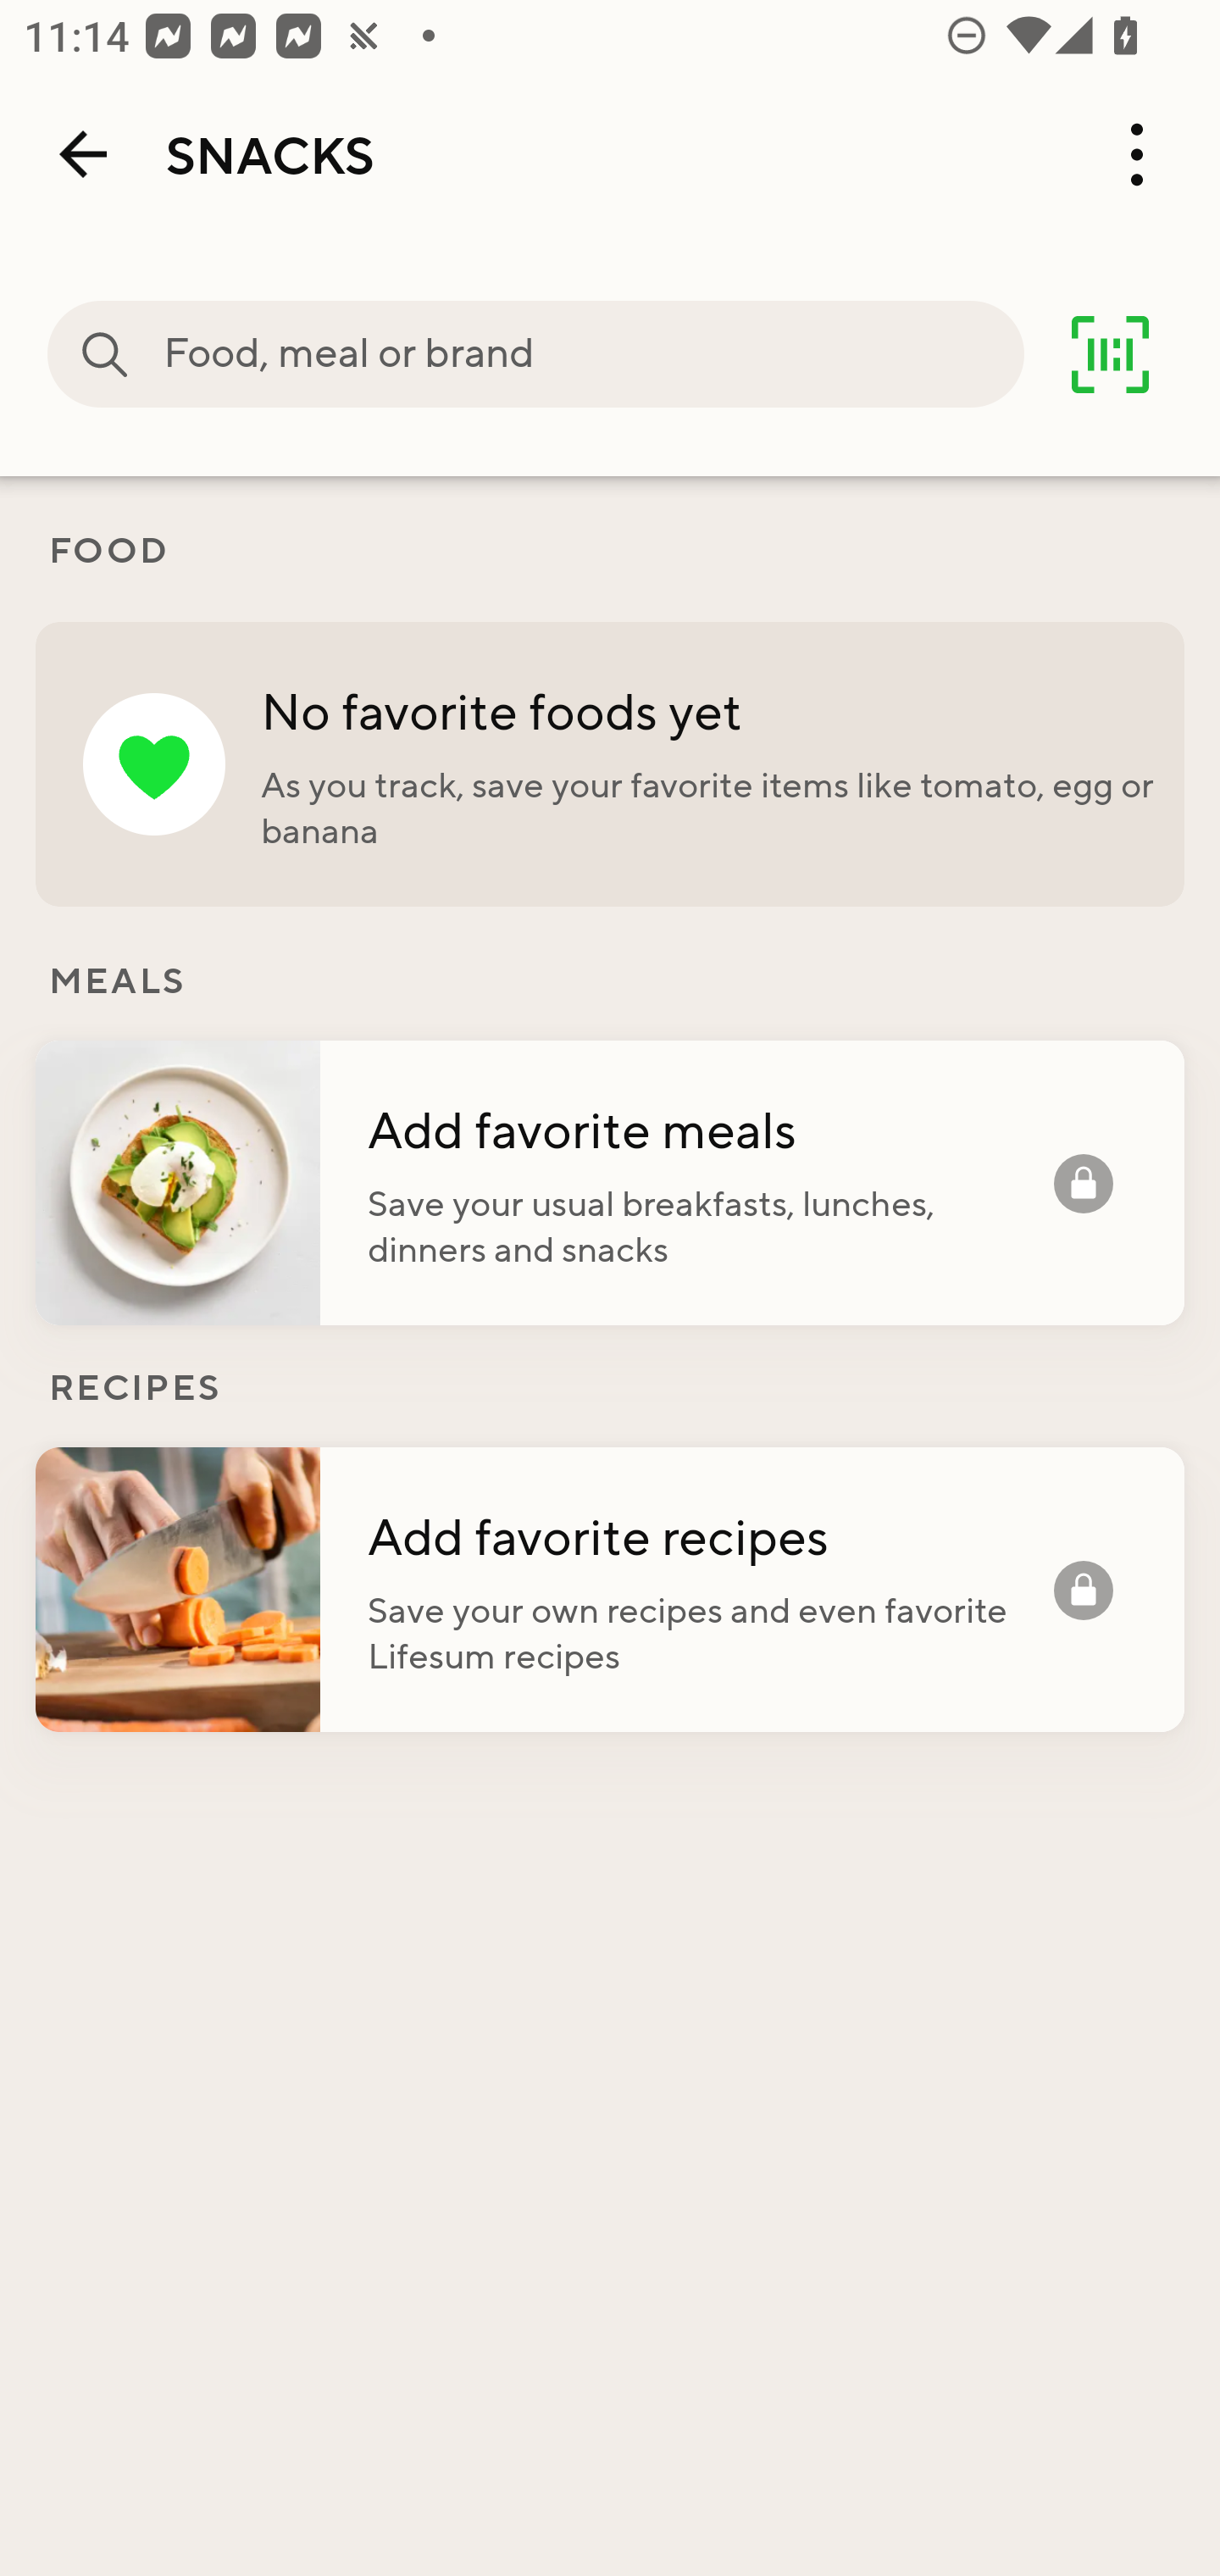  Describe the element at coordinates (710, 1535) in the screenshot. I see `Add favorite recipes` at that location.